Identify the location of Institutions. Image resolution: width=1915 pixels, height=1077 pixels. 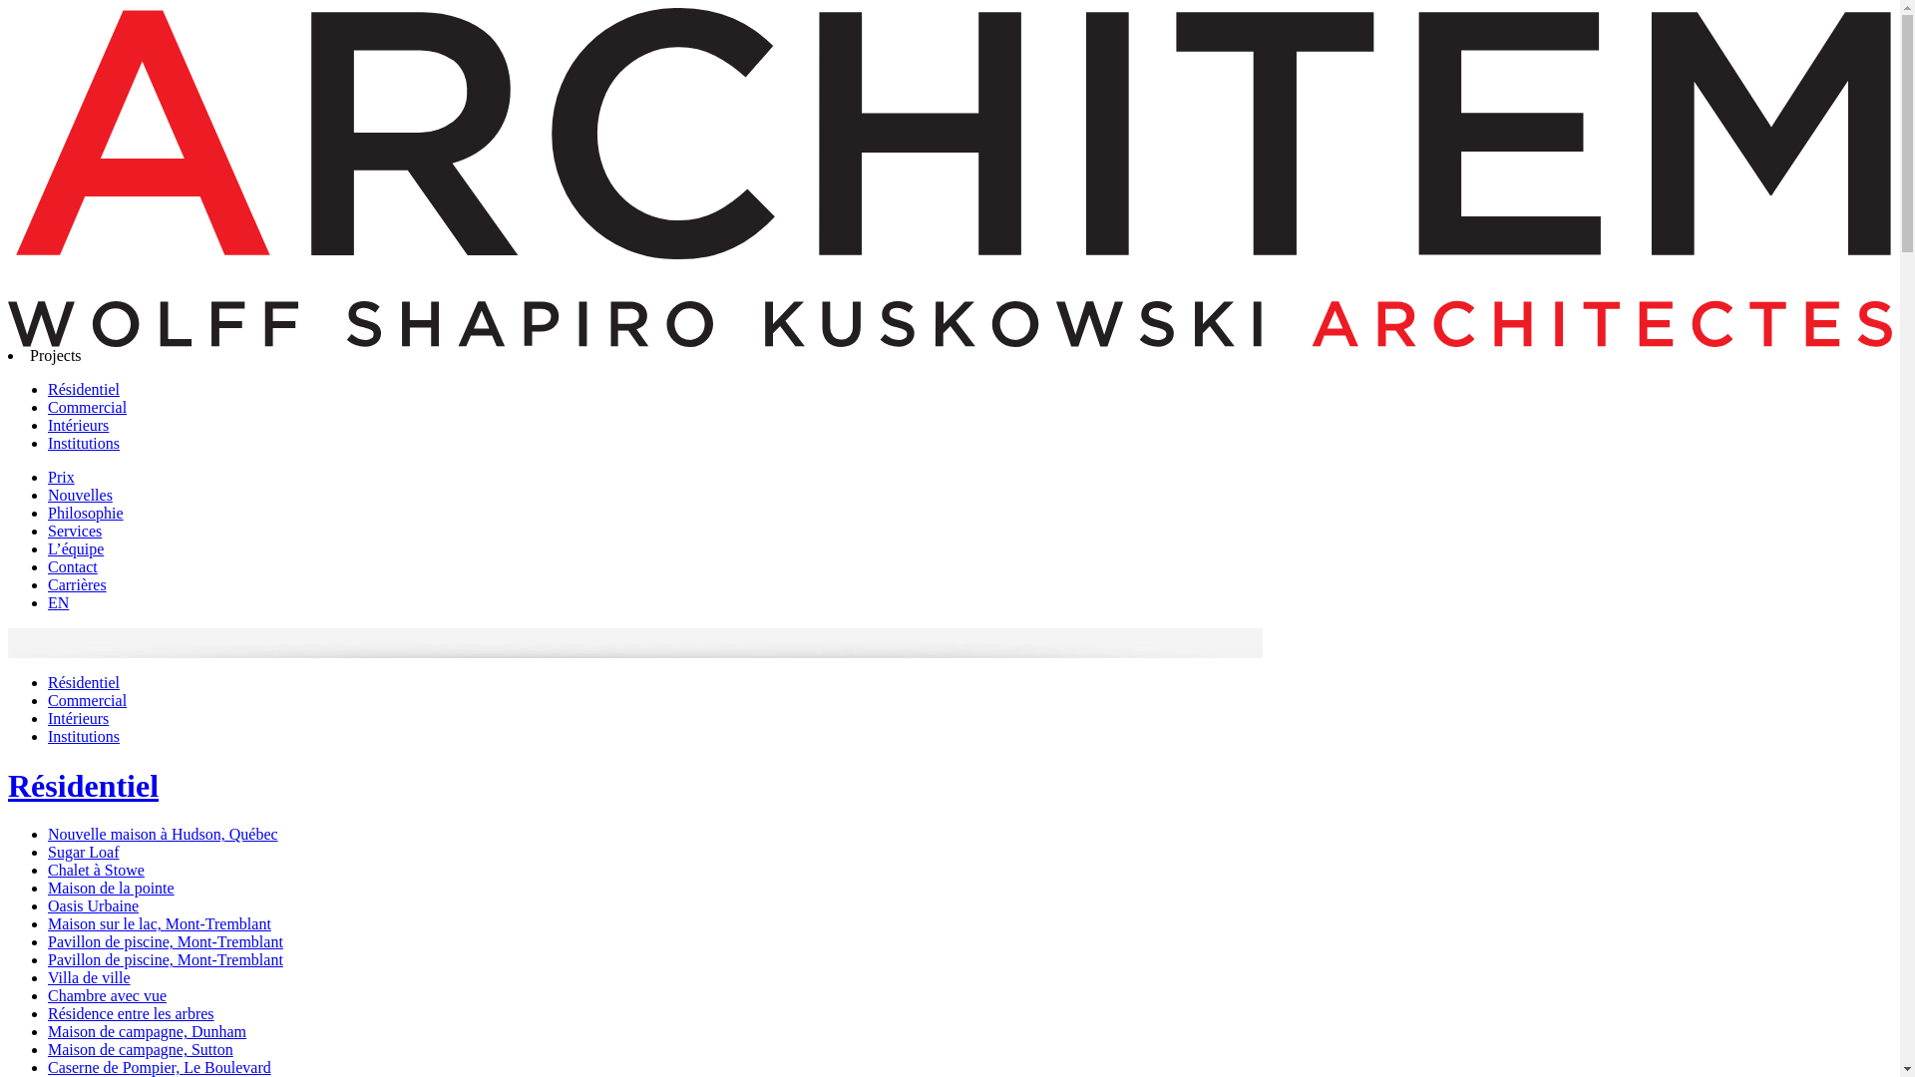
(84, 443).